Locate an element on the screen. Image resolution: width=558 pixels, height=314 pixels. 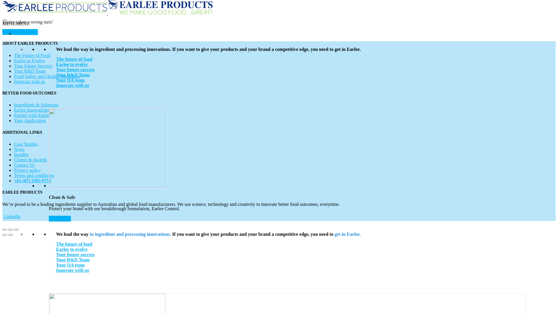
Your future success is located at coordinates (76, 255).